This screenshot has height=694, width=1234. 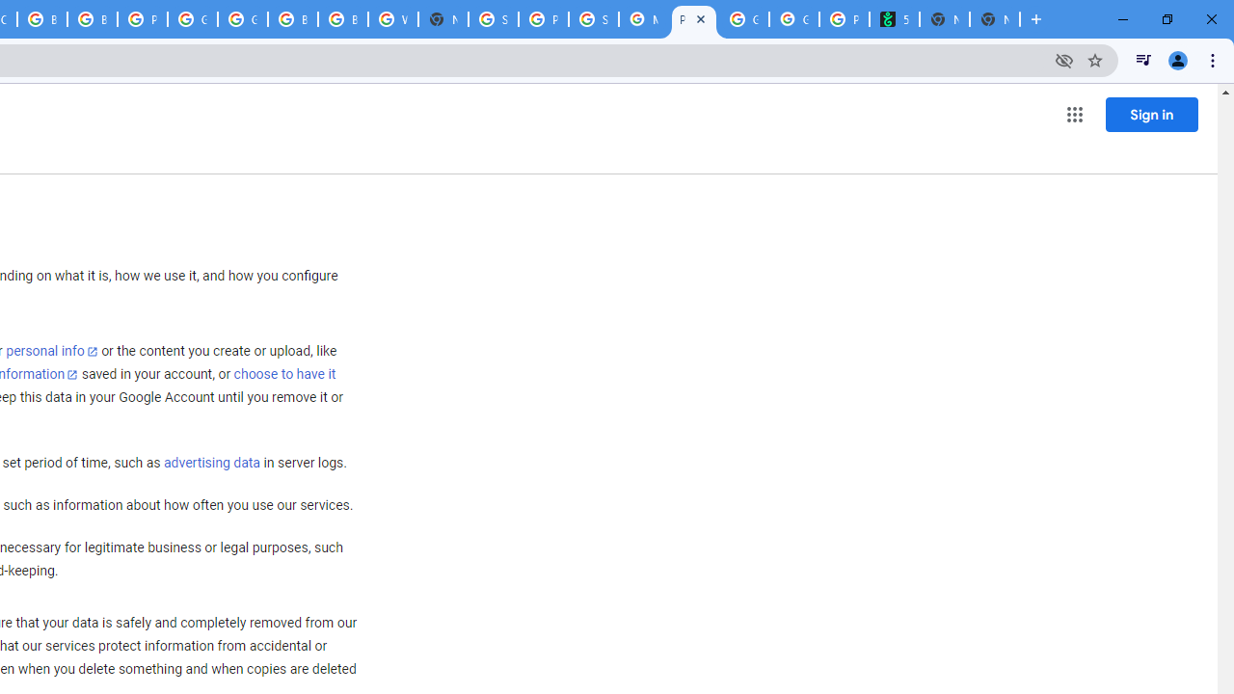 What do you see at coordinates (243, 19) in the screenshot?
I see `Google Cloud Platform` at bounding box center [243, 19].